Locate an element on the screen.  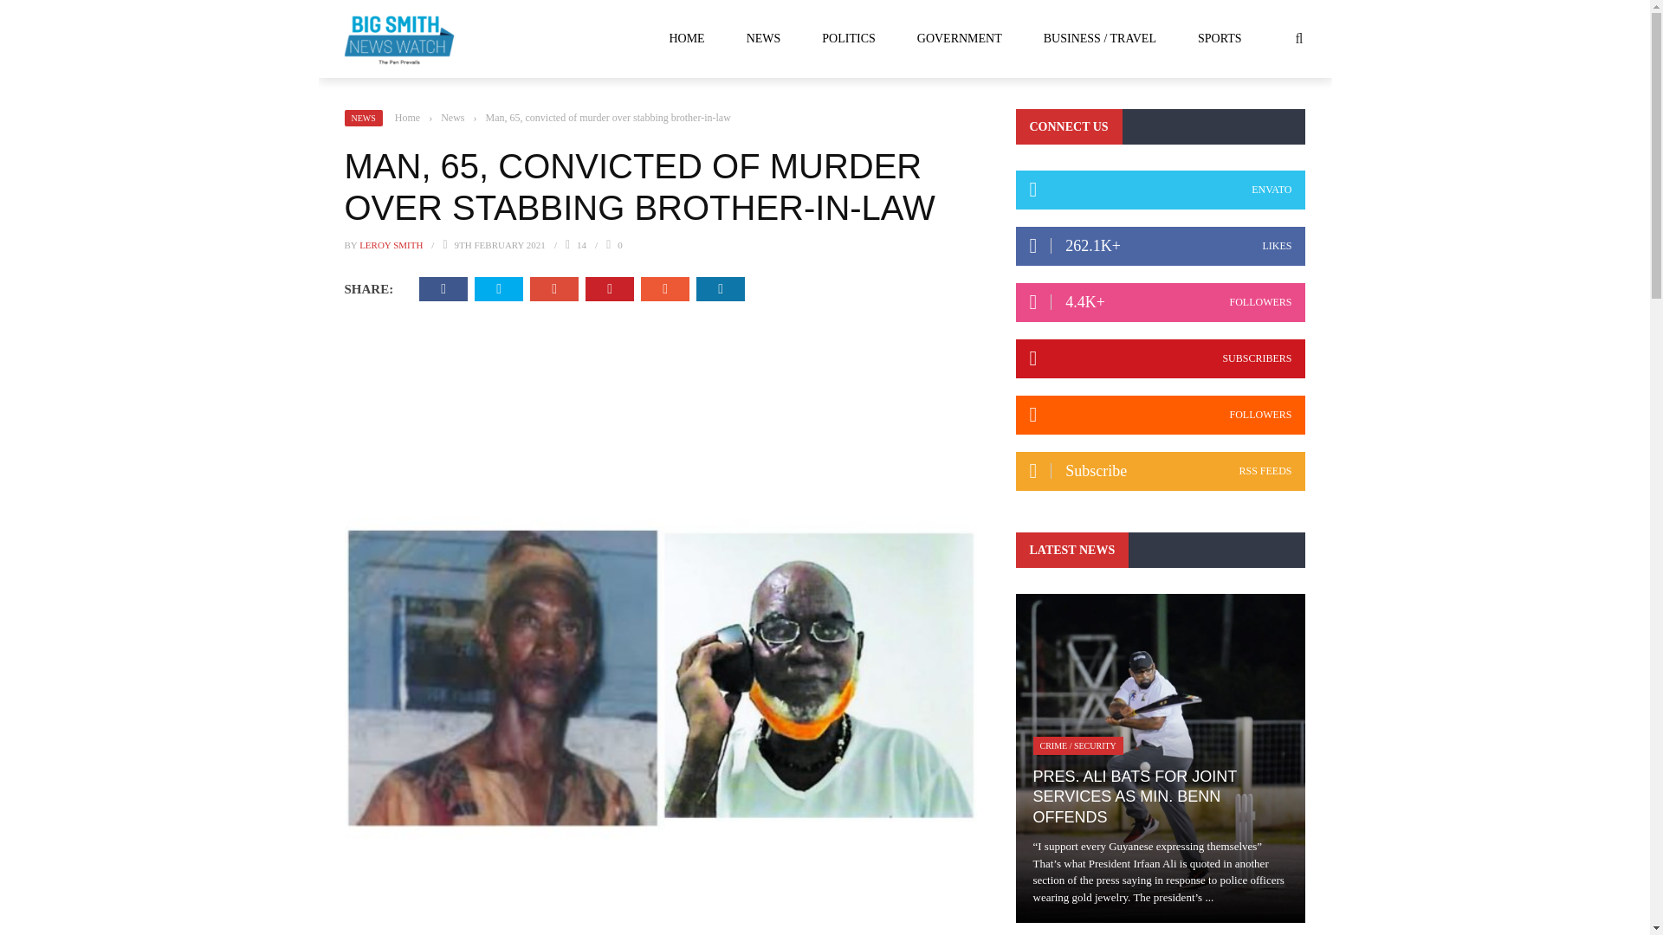
News is located at coordinates (452, 117).